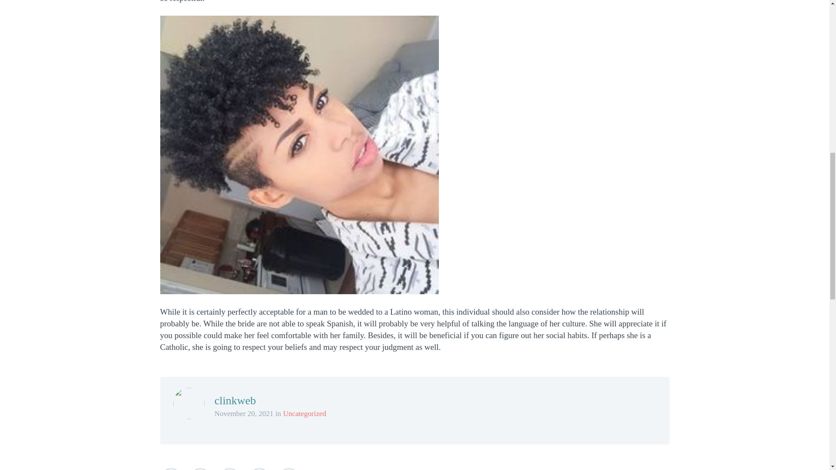 Image resolution: width=836 pixels, height=470 pixels. Describe the element at coordinates (230, 469) in the screenshot. I see `Google Plus` at that location.